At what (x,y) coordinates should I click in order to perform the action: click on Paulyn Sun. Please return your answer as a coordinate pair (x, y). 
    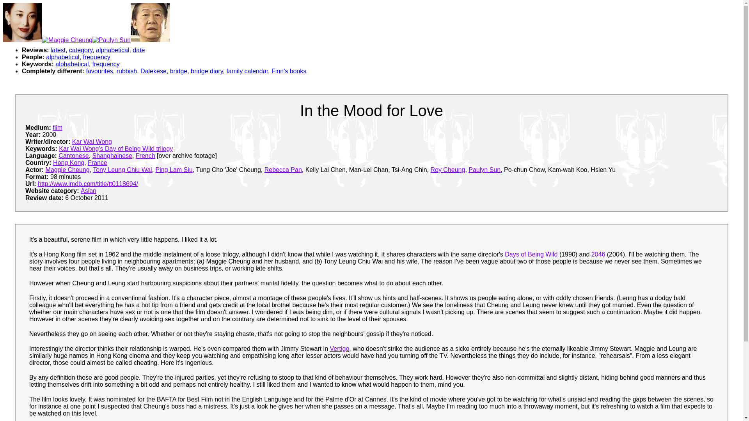
    Looking at the image, I should click on (485, 169).